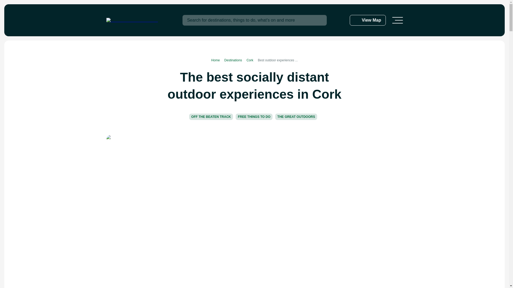 This screenshot has height=288, width=513. I want to click on THE GREAT OUTDOORS, so click(296, 117).